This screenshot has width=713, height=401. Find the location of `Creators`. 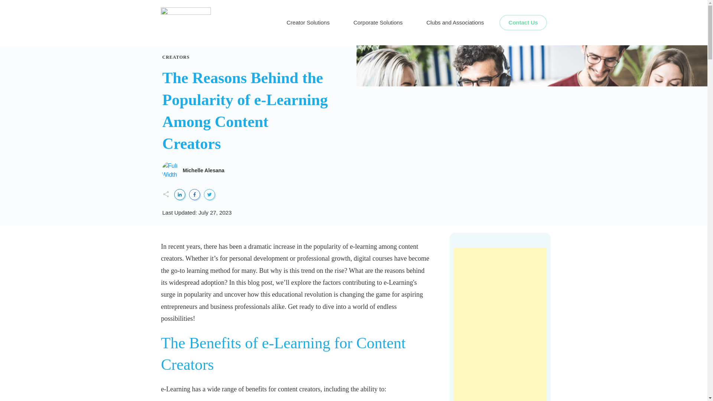

Creators is located at coordinates (176, 57).